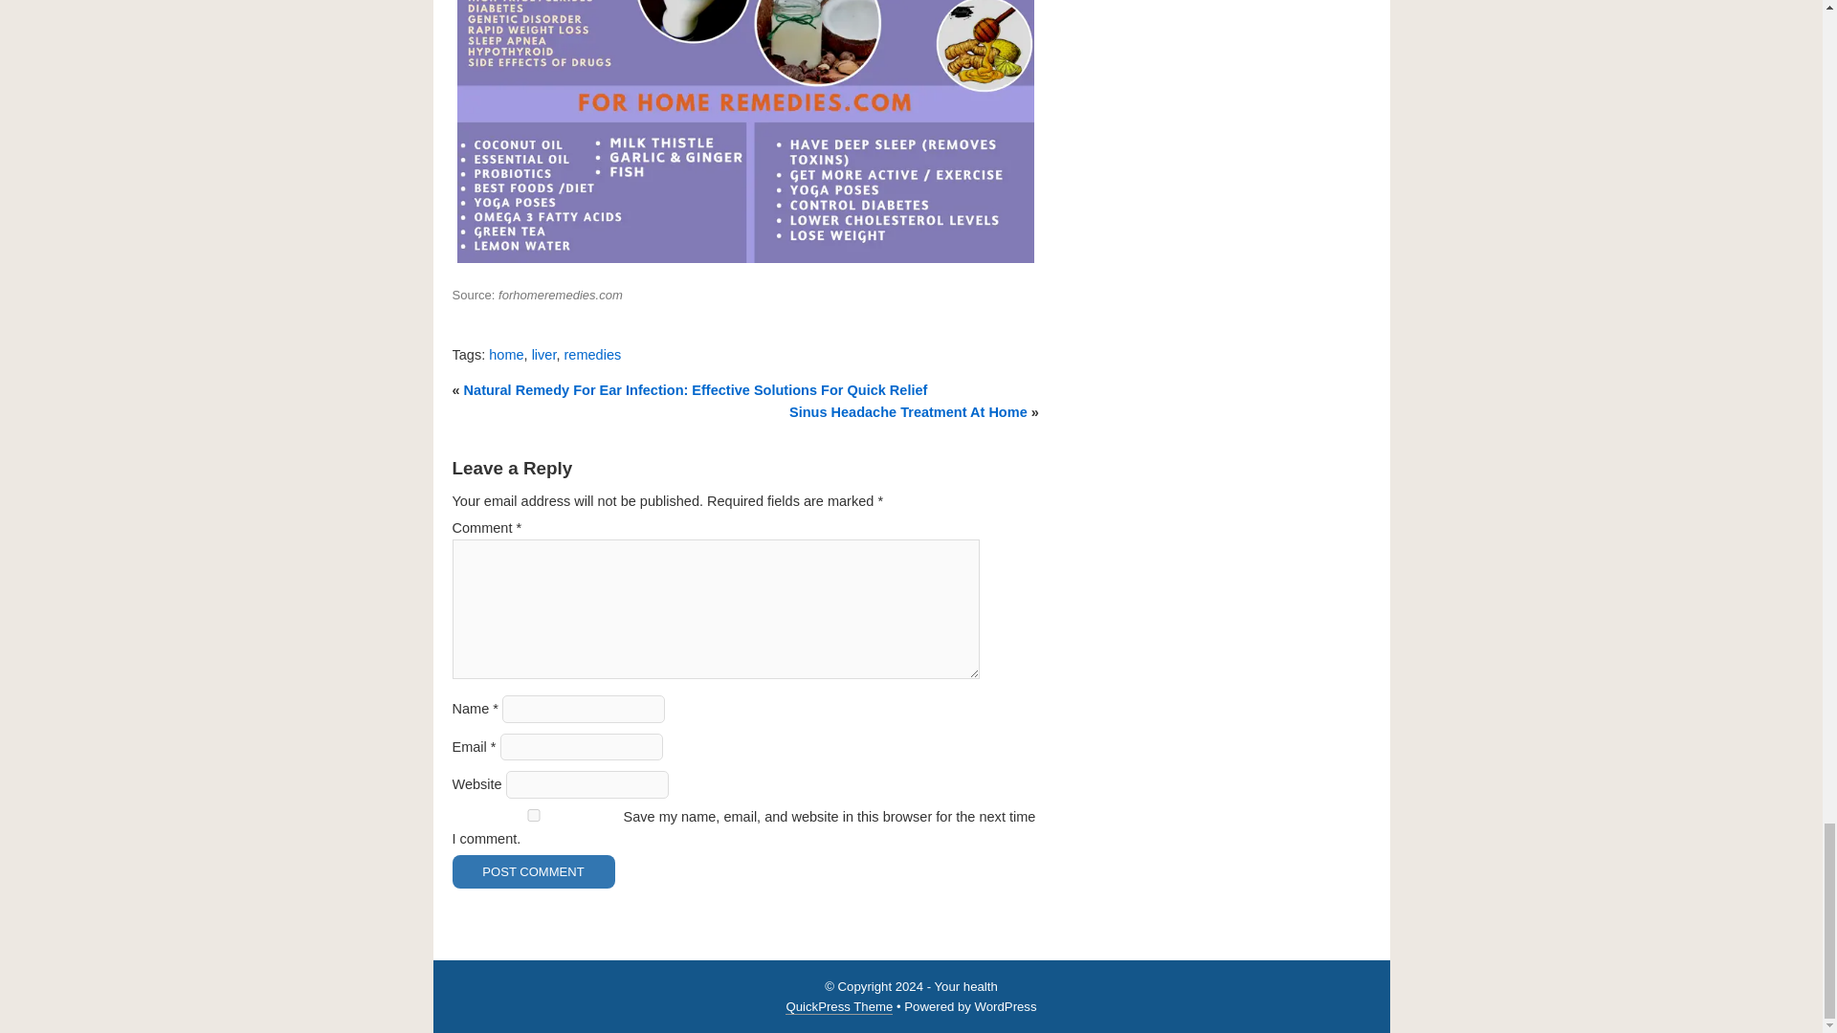 The height and width of the screenshot is (1033, 1837). I want to click on Sinus Headache Treatment At Home, so click(908, 411).